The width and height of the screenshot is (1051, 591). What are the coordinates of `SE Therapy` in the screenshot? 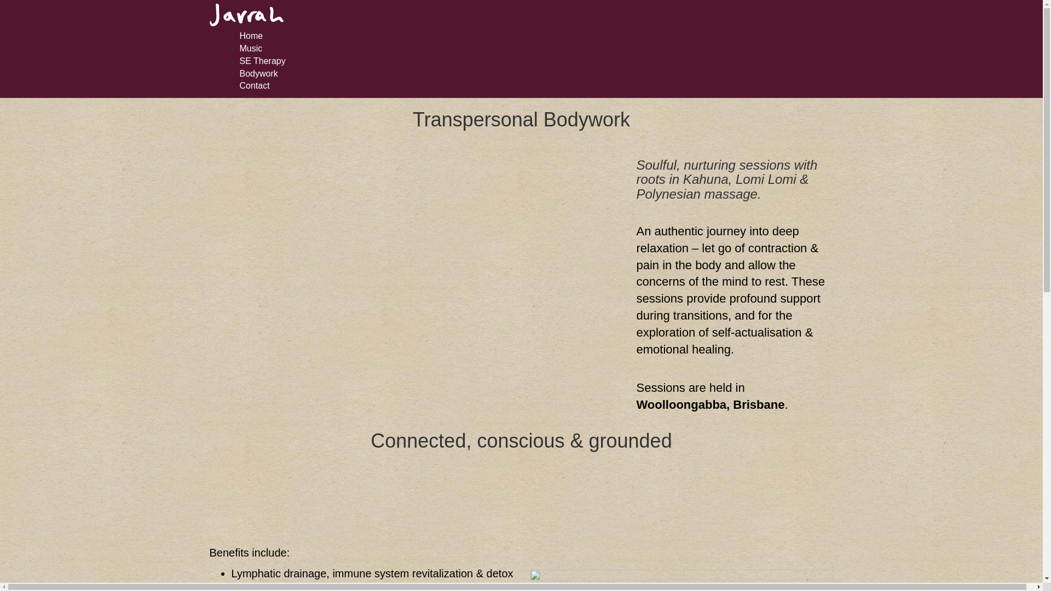 It's located at (263, 61).